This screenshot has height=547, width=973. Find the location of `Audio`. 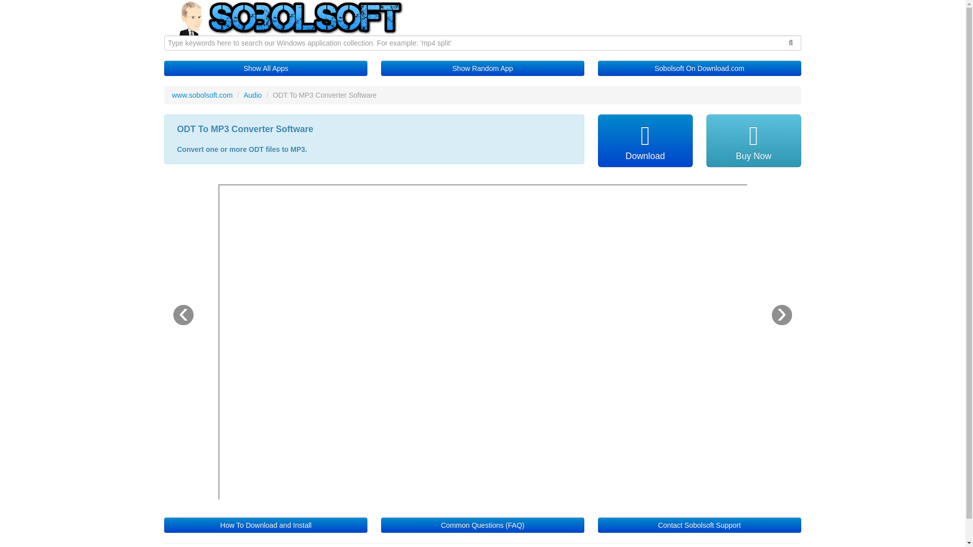

Audio is located at coordinates (252, 95).